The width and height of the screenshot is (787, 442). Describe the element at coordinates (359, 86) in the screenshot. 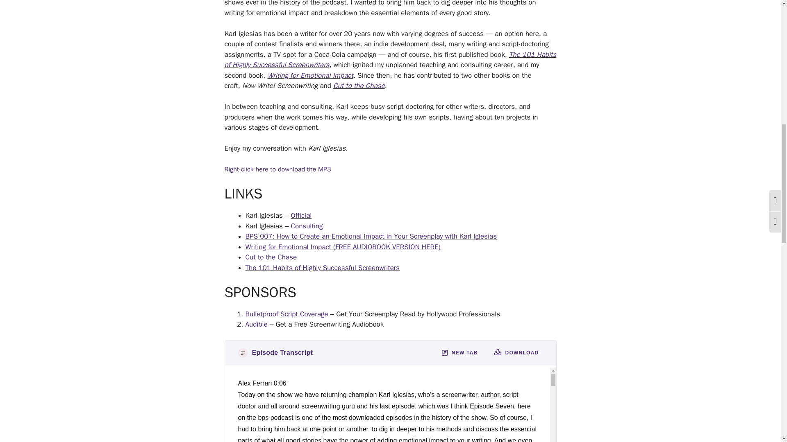

I see `Cut to the Chase` at that location.